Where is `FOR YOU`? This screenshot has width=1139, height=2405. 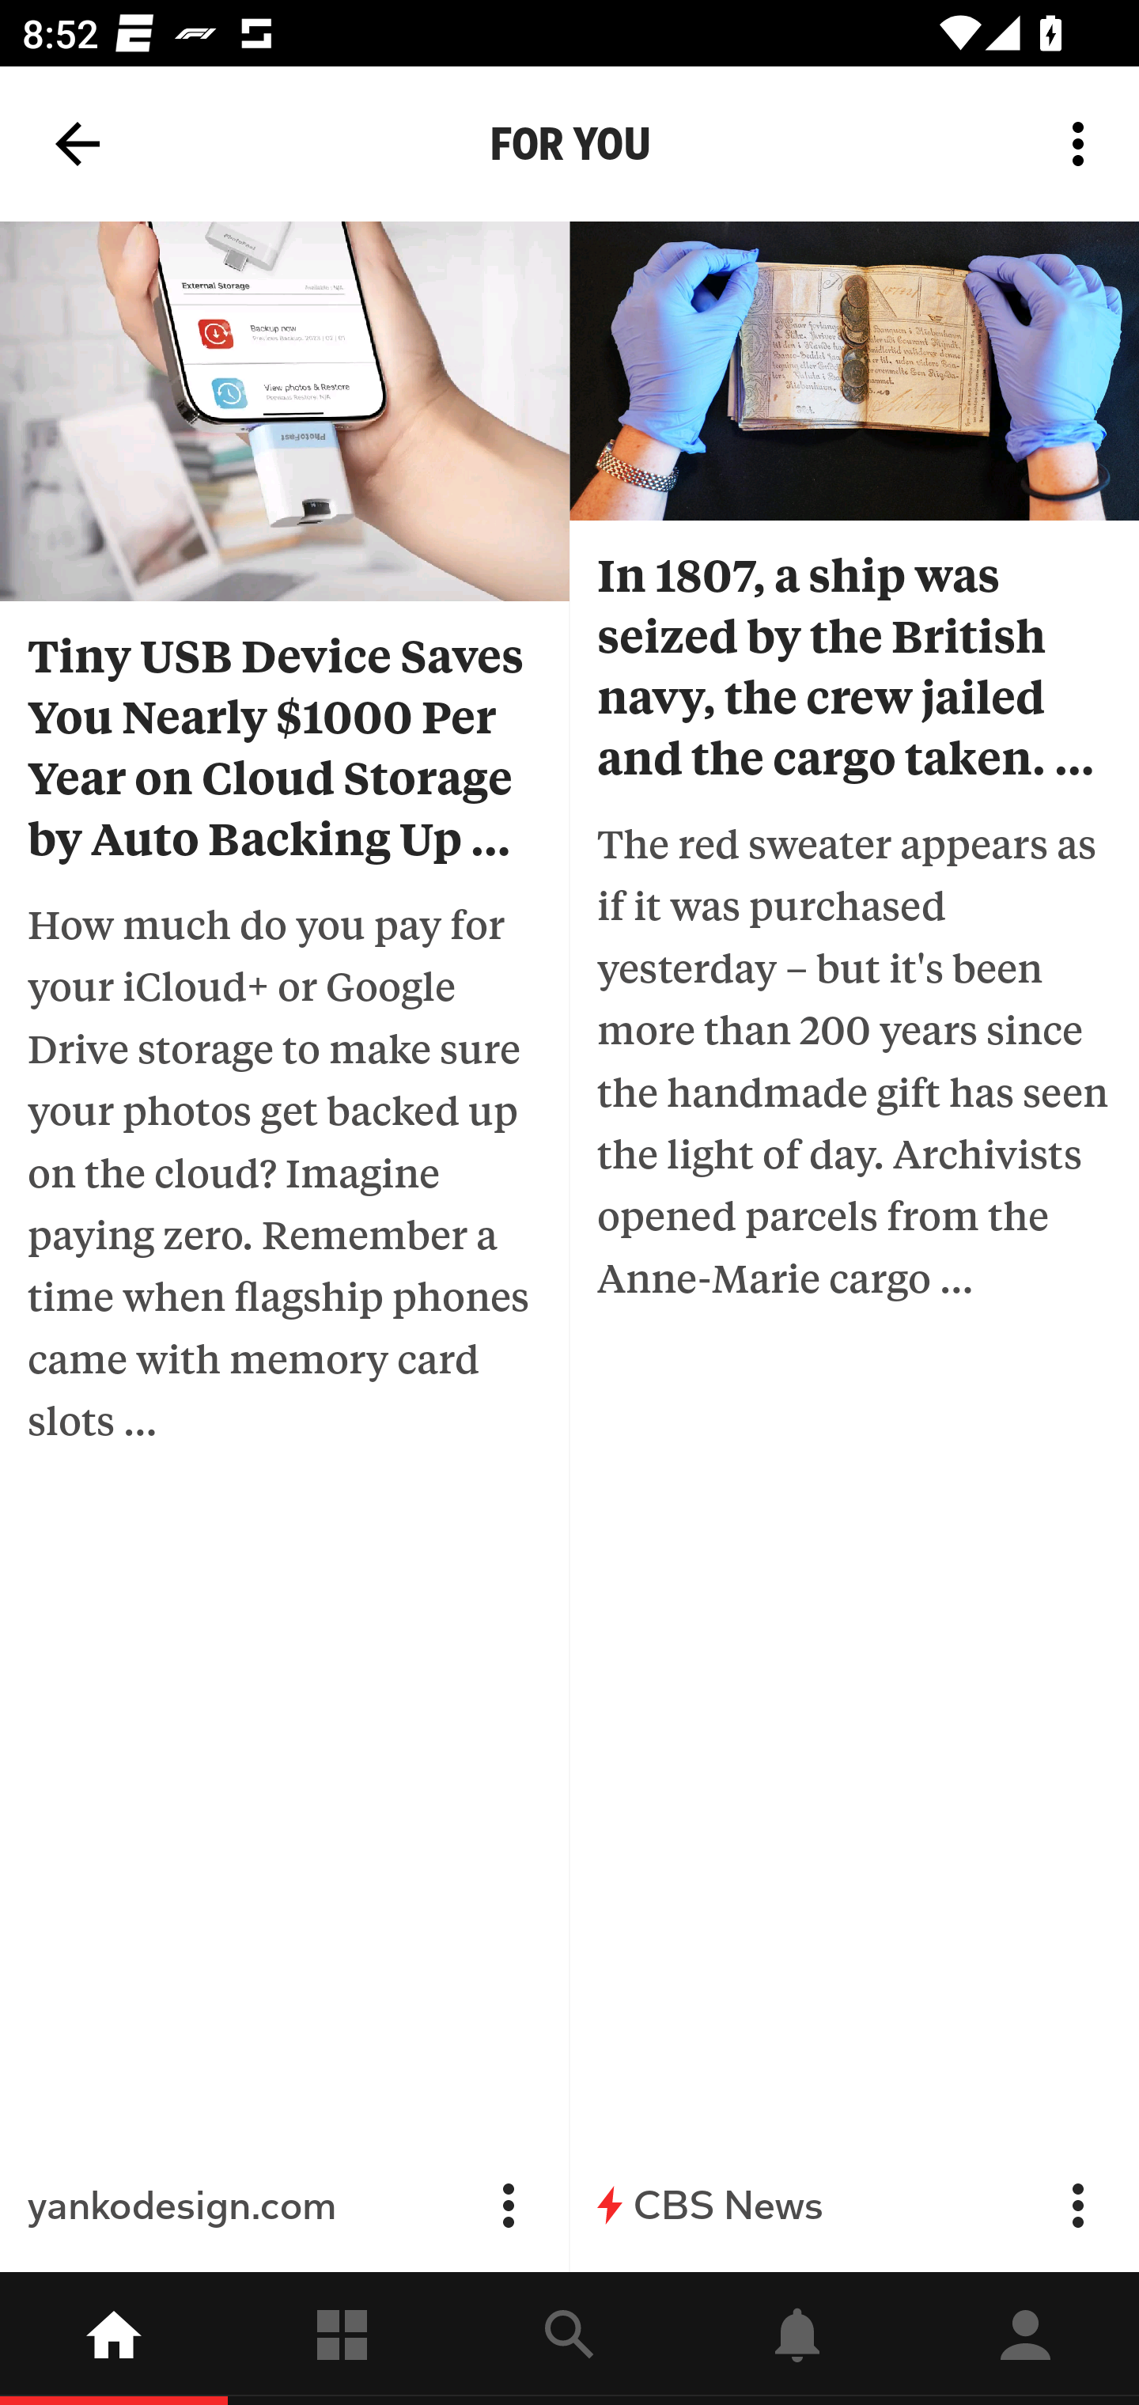
FOR YOU is located at coordinates (569, 144).